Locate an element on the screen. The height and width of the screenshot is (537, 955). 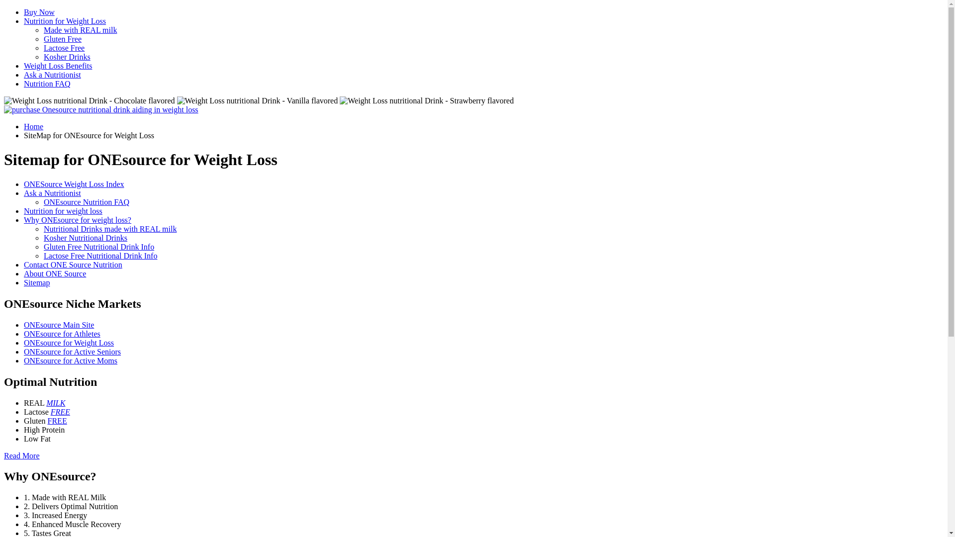
Made with REAL milk is located at coordinates (81, 30).